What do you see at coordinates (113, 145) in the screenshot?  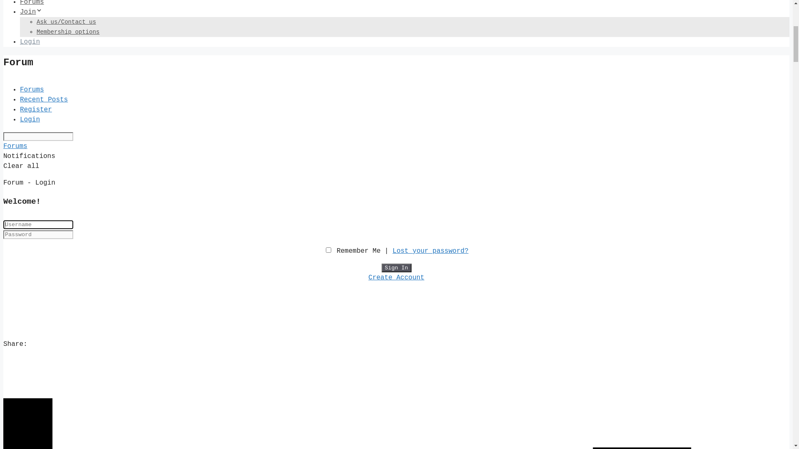 I see `Hovercraft Club of South Australia` at bounding box center [113, 145].